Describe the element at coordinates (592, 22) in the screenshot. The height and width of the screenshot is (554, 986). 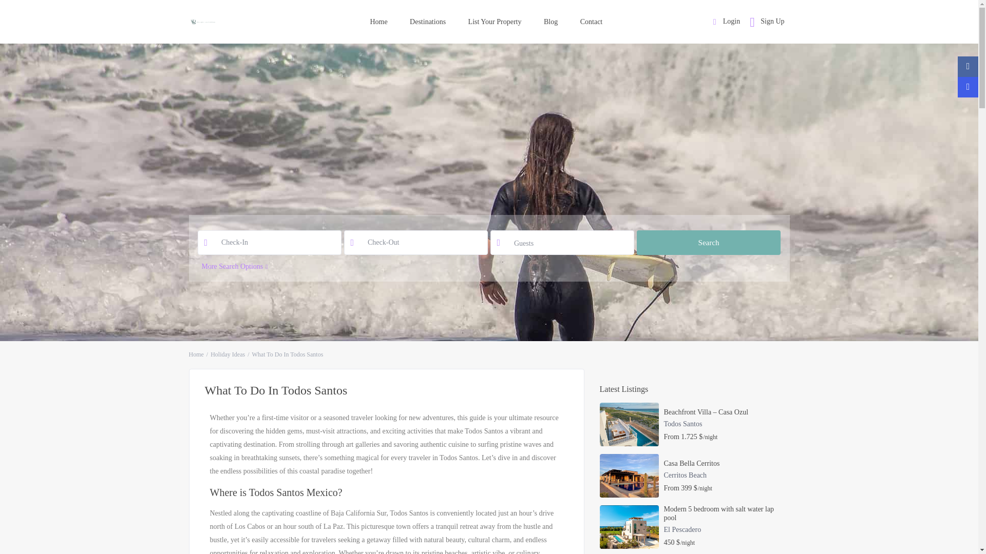
I see `Contact` at that location.